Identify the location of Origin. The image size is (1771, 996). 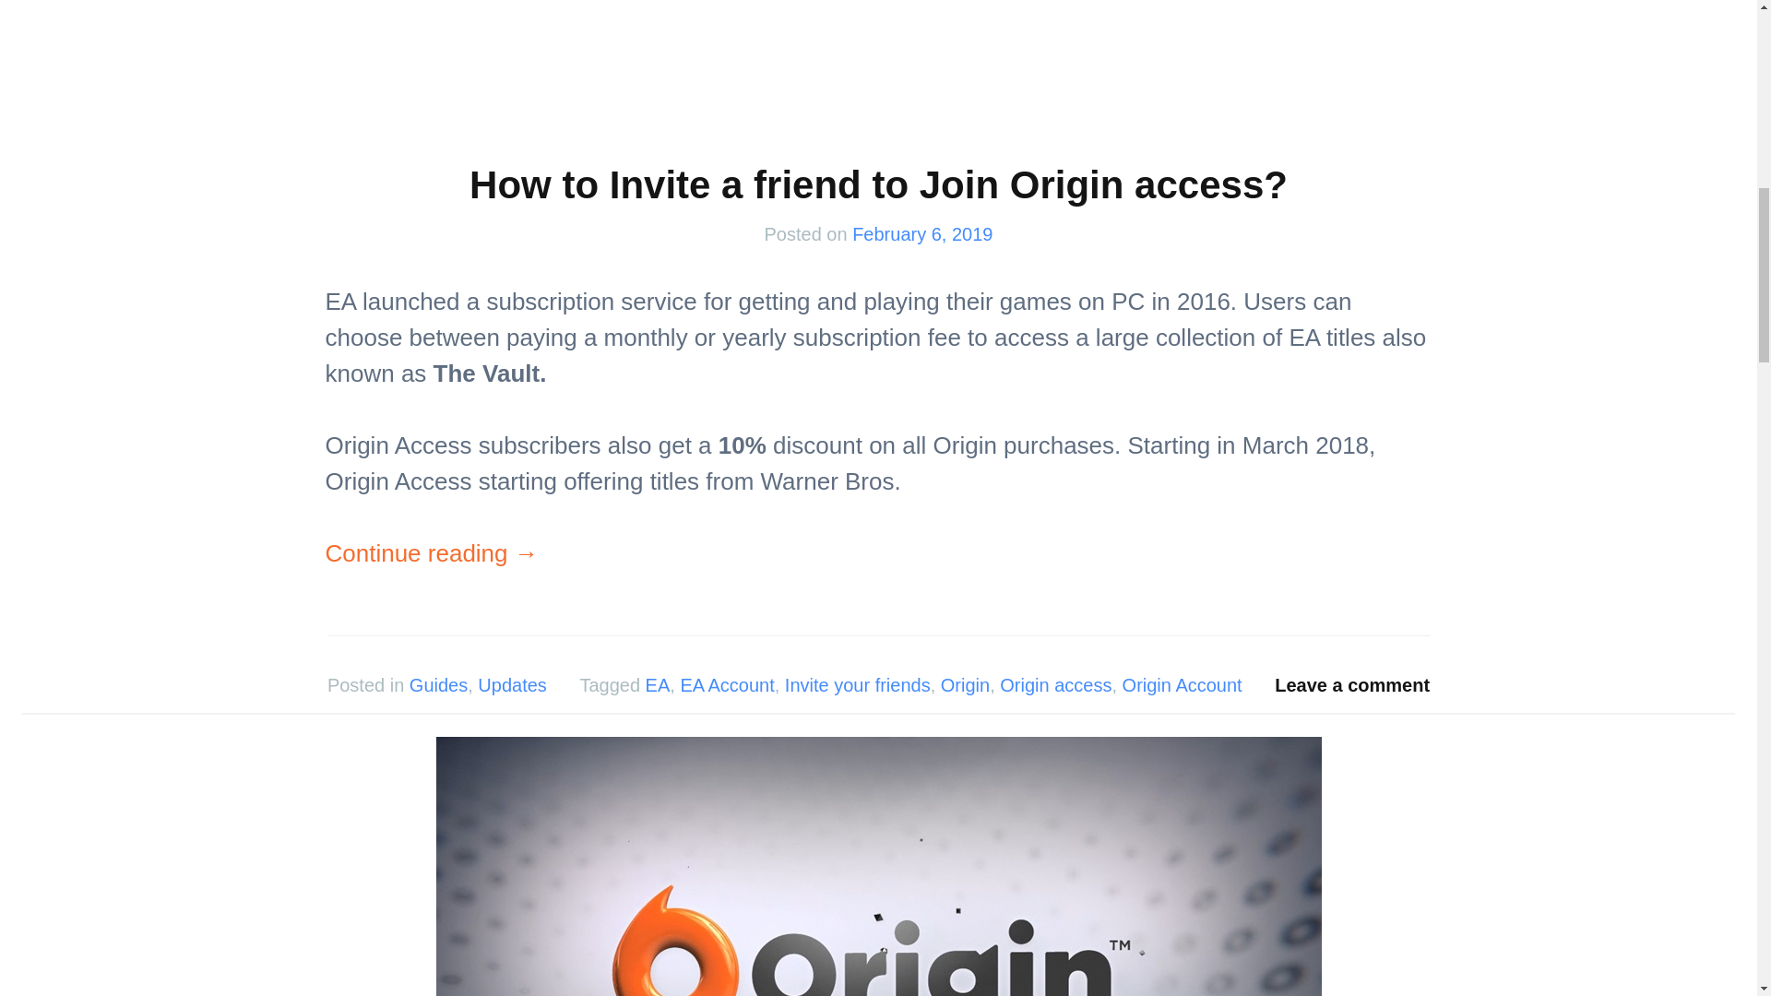
(965, 684).